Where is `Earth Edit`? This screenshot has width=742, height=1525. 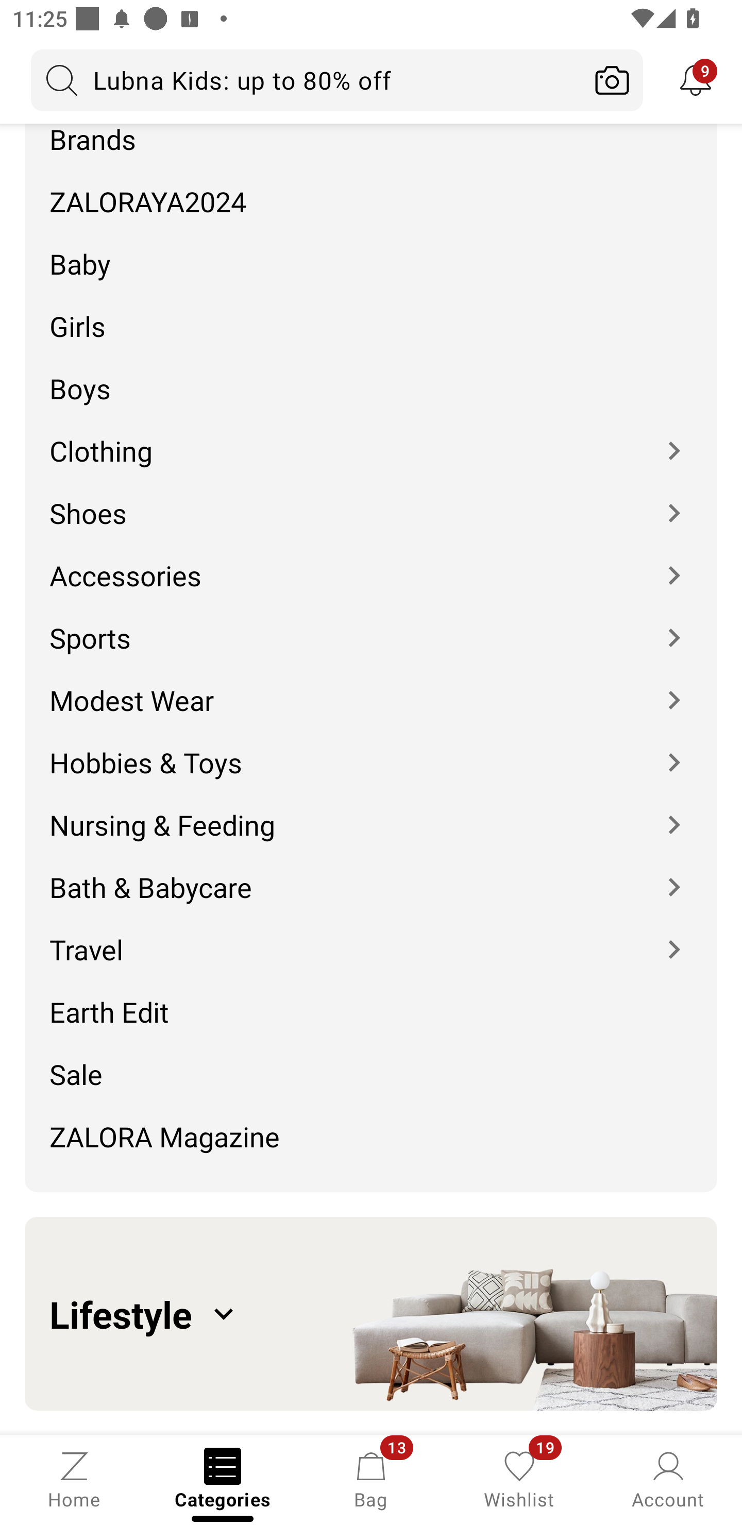
Earth Edit is located at coordinates (371, 999).